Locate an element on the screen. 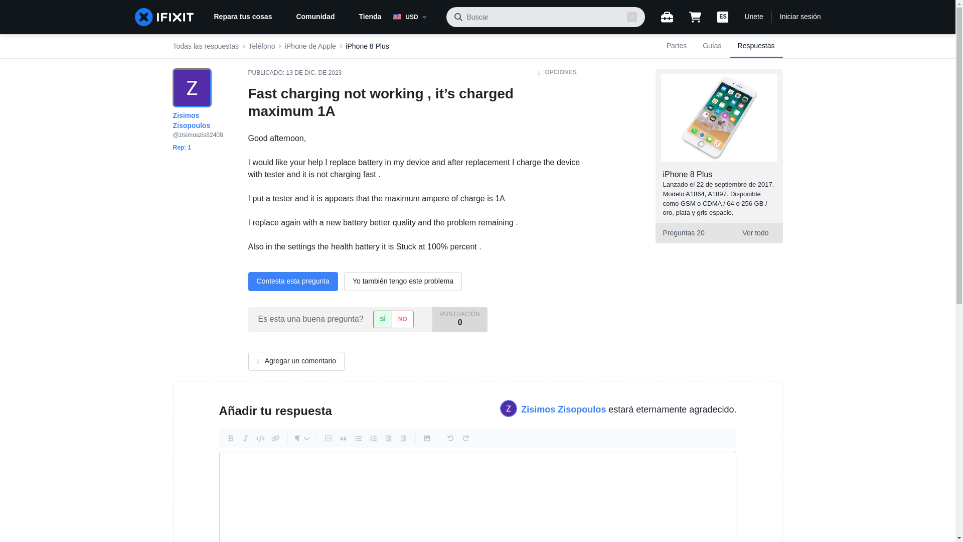 The image size is (963, 542). Todas las respuestas is located at coordinates (718, 233).